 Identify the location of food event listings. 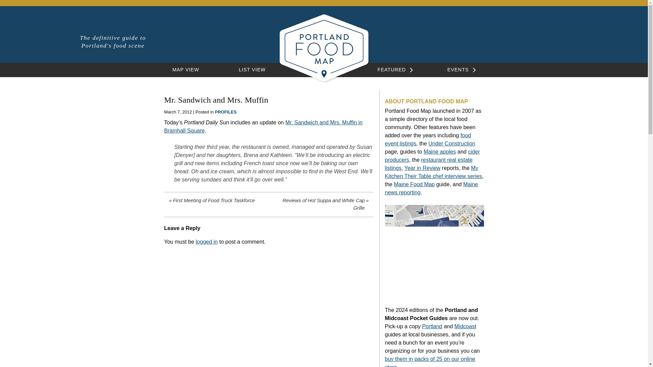
(428, 139).